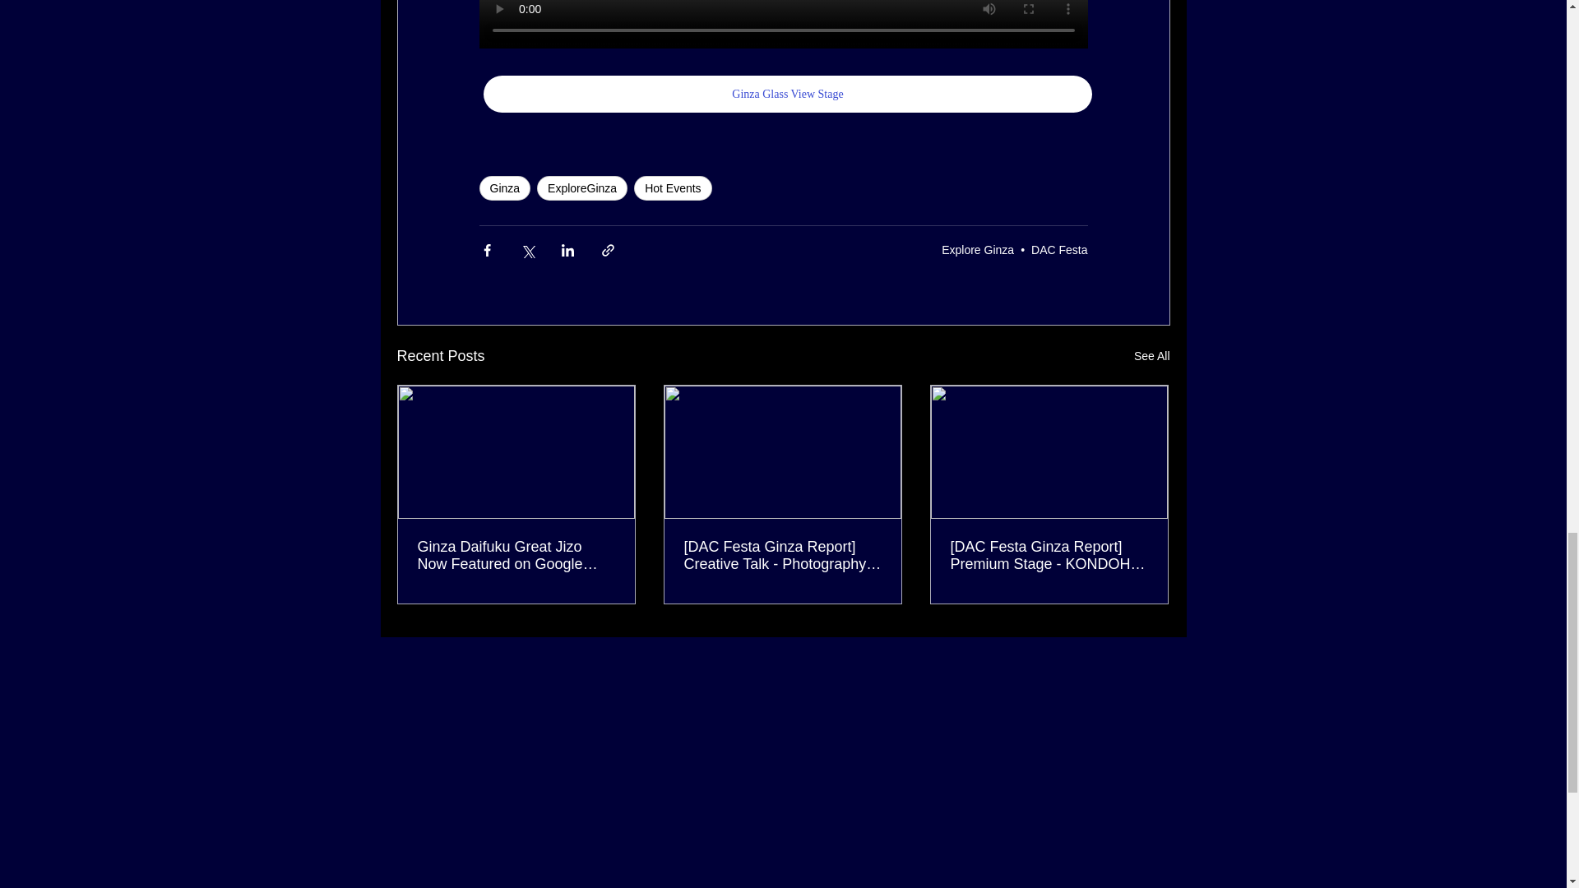 The height and width of the screenshot is (888, 1579). Describe the element at coordinates (788, 94) in the screenshot. I see `Ginza Glass View Stage` at that location.